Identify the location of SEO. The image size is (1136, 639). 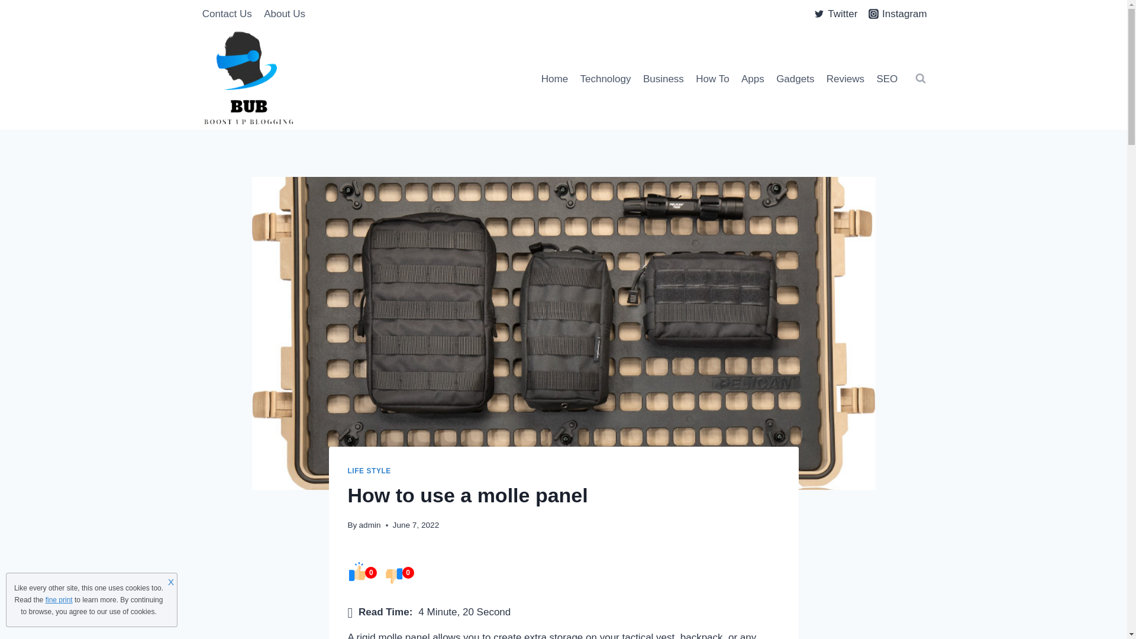
(886, 78).